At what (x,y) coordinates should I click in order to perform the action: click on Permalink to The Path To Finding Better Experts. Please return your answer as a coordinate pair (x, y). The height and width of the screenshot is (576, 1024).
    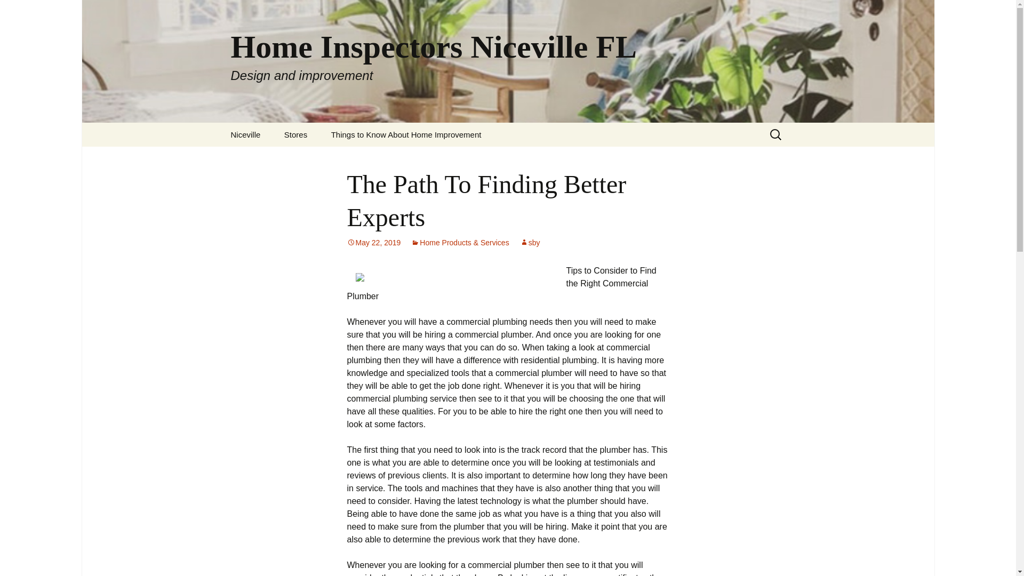
    Looking at the image, I should click on (373, 243).